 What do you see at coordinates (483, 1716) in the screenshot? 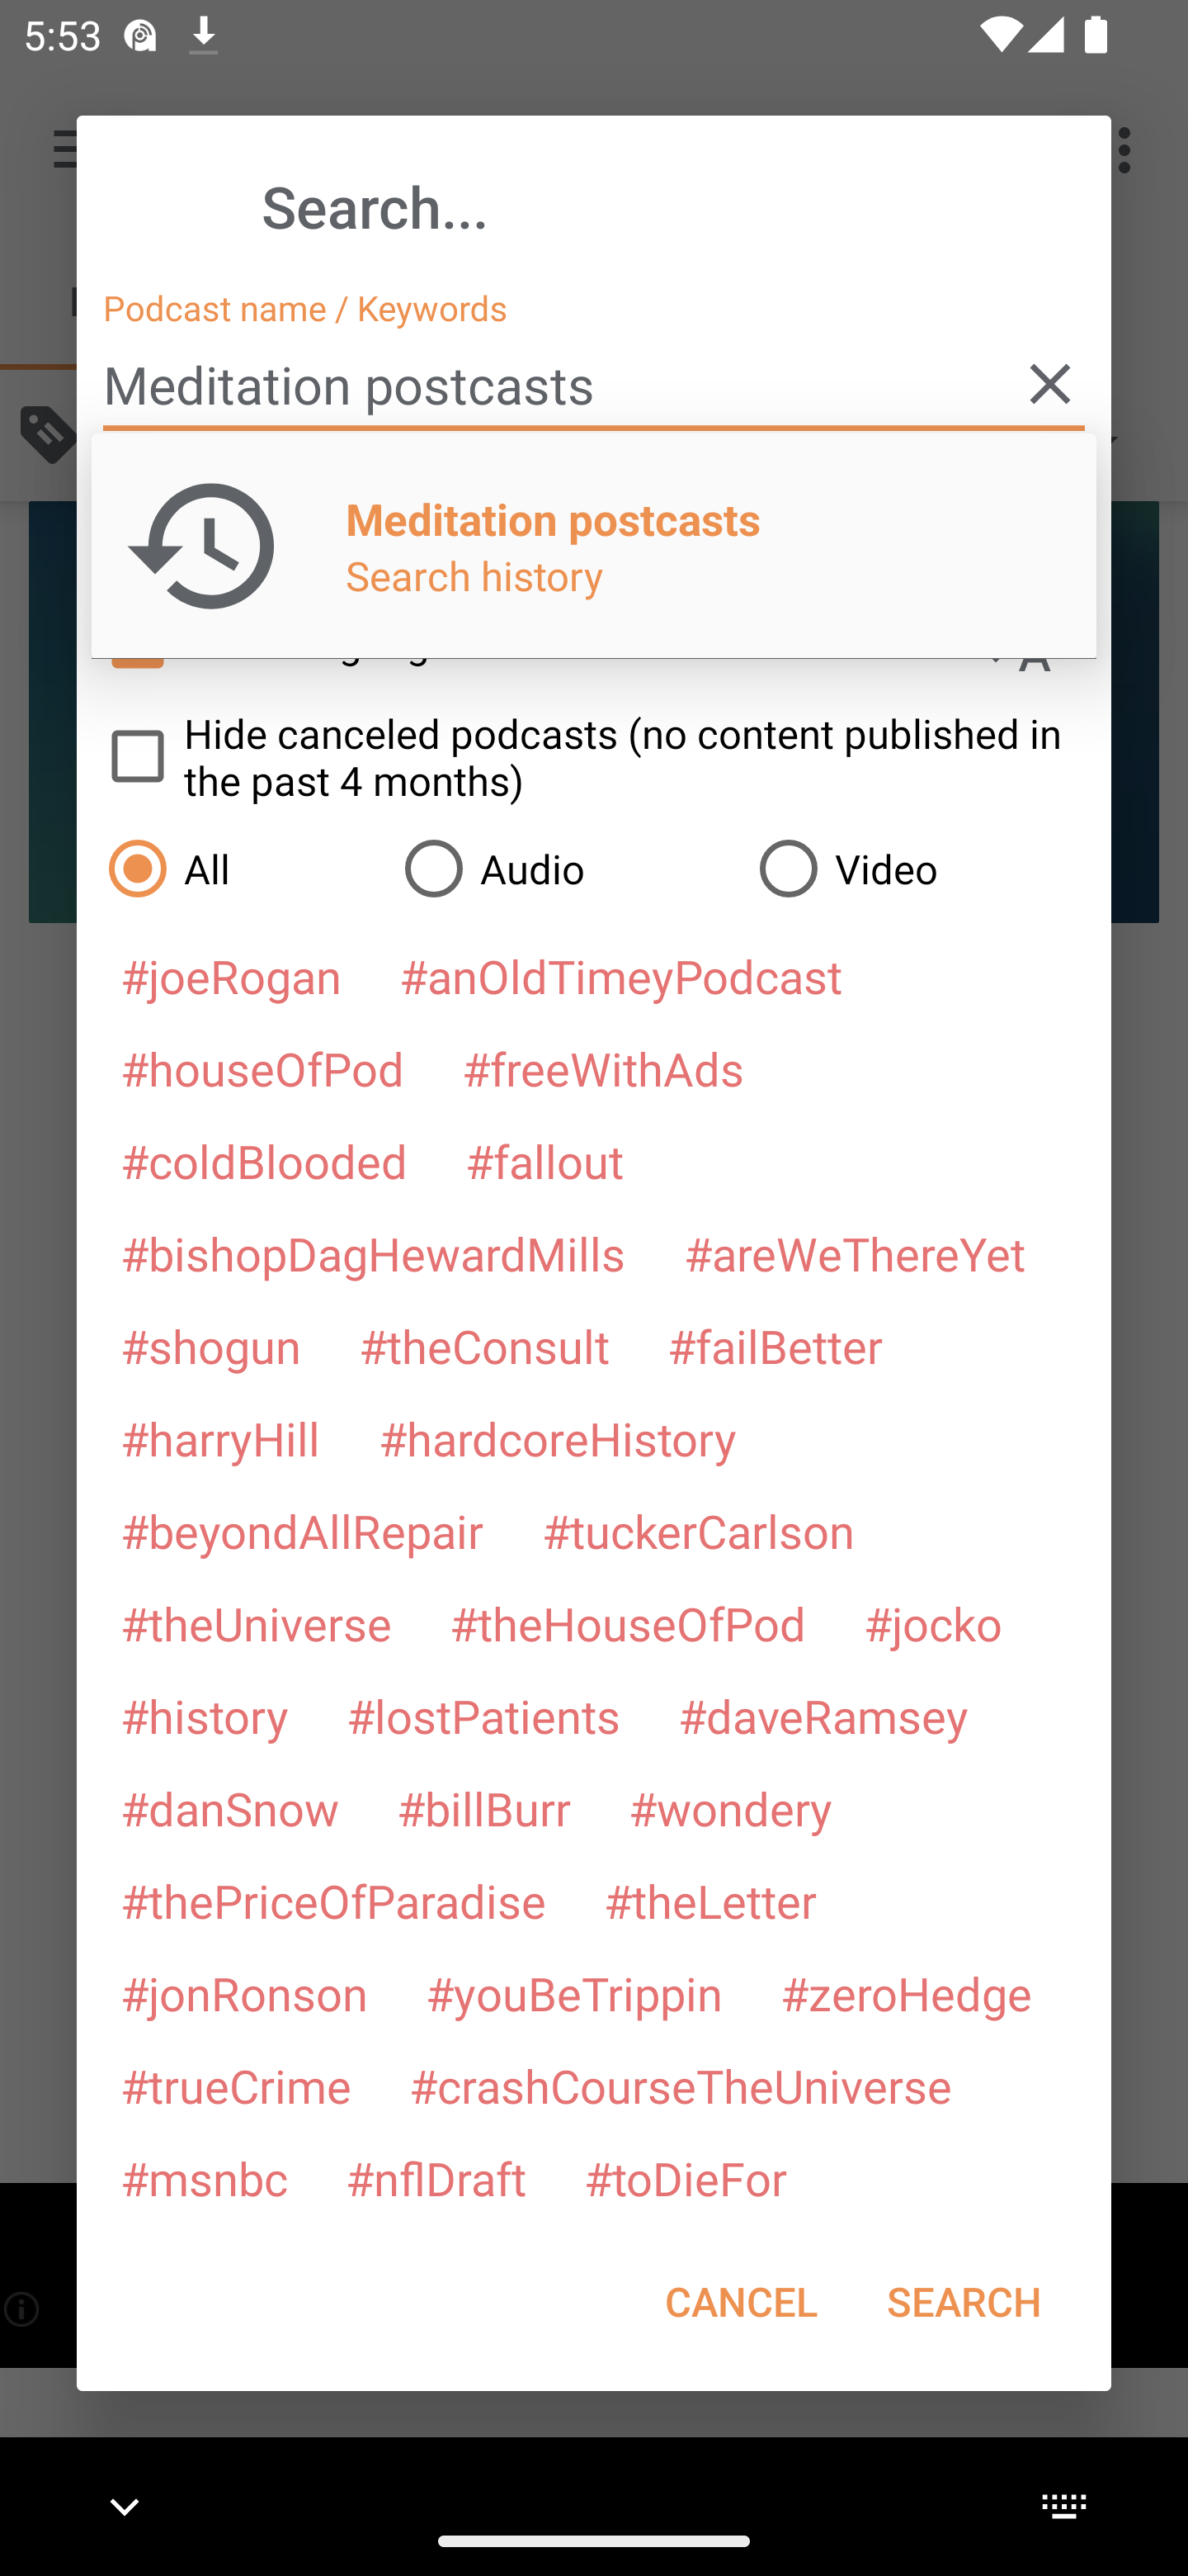
I see `#lostPatients` at bounding box center [483, 1716].